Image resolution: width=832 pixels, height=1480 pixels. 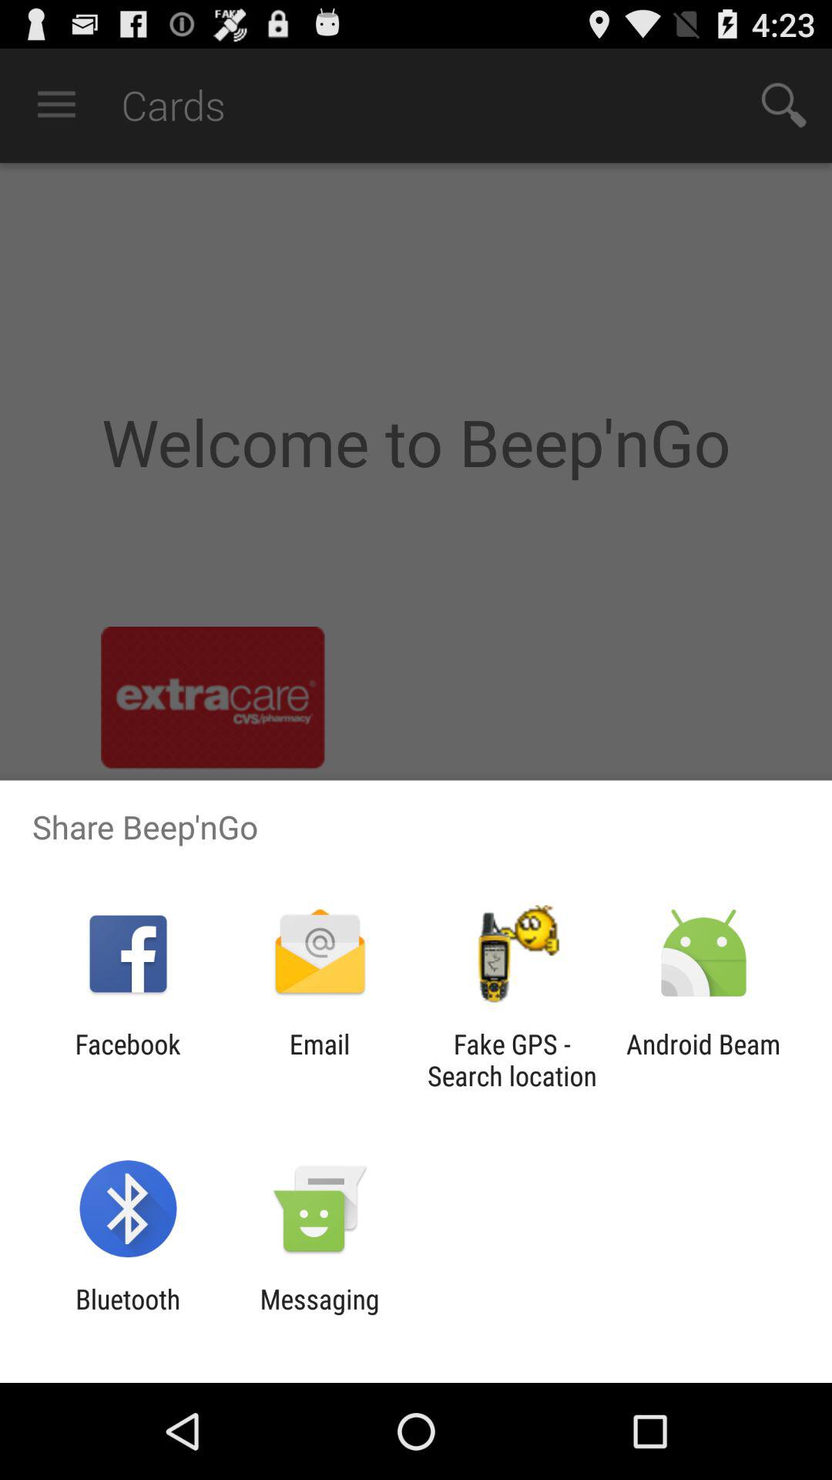 What do you see at coordinates (319, 1060) in the screenshot?
I see `tap item next to the facebook item` at bounding box center [319, 1060].